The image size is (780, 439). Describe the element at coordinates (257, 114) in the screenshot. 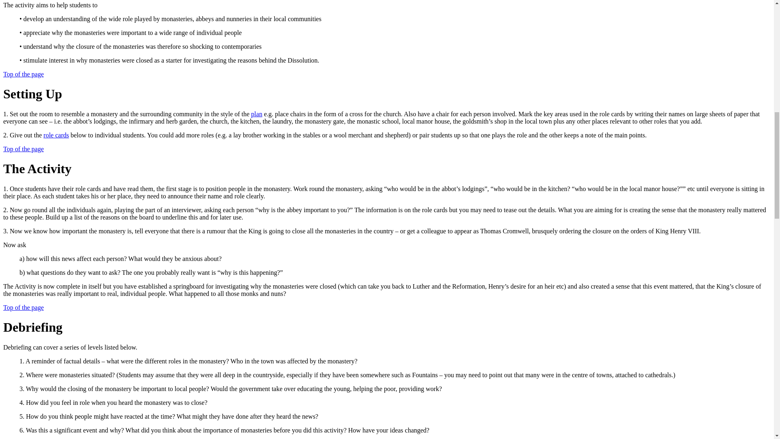

I see `See the room plan in a new window` at that location.